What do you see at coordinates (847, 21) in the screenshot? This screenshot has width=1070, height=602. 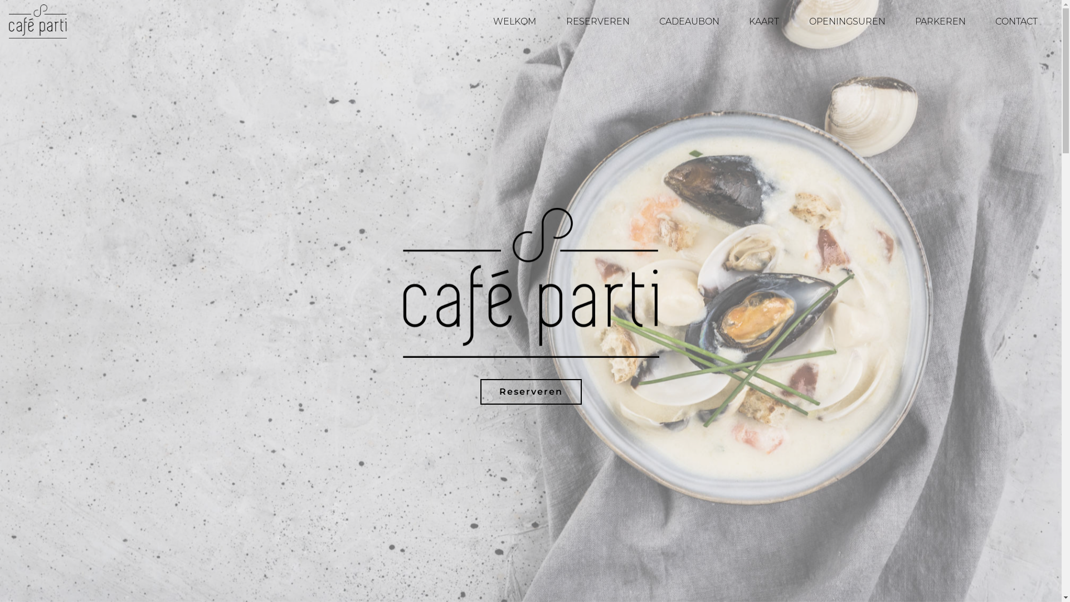 I see `OPENINGSUREN` at bounding box center [847, 21].